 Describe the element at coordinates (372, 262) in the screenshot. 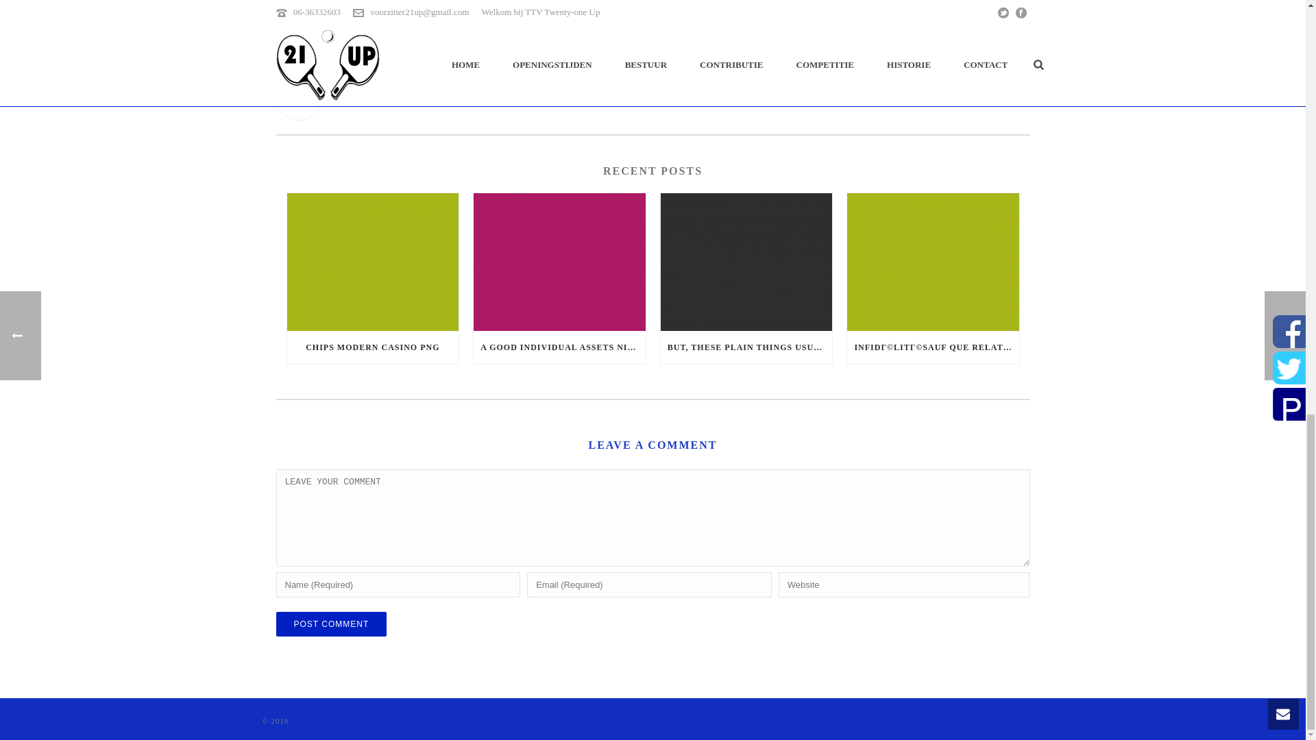

I see `Chips Modern casino Png` at that location.